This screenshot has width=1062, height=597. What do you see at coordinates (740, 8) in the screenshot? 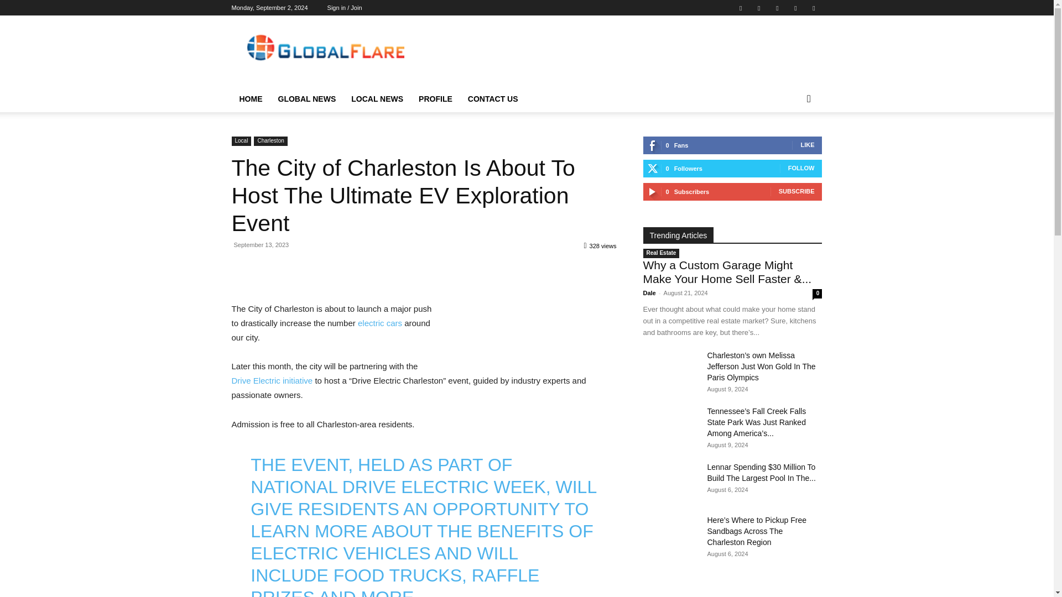
I see `Facebook` at bounding box center [740, 8].